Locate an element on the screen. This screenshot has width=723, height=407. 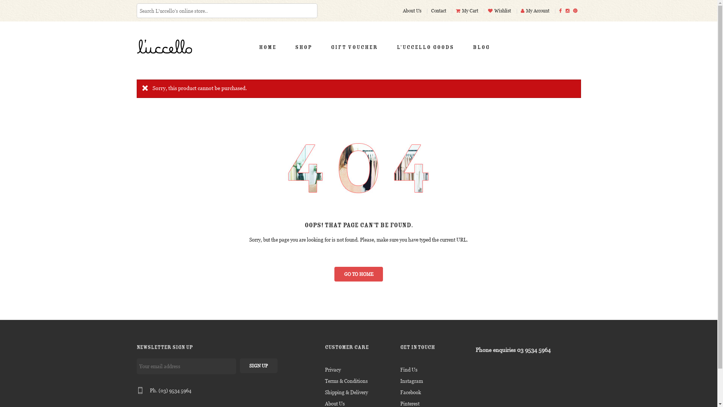
Contact is located at coordinates (439, 11).